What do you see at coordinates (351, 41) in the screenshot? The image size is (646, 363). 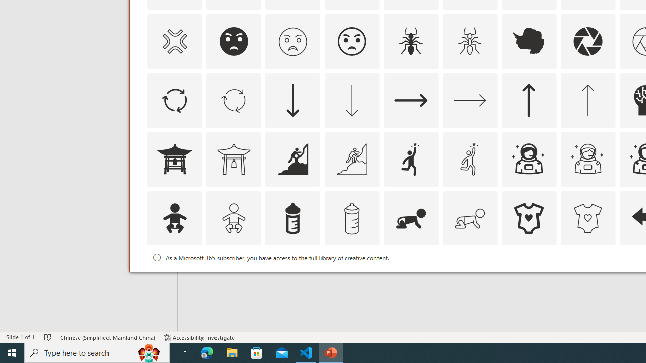 I see `AutomationID: Icons_AngryFace_Outline` at bounding box center [351, 41].